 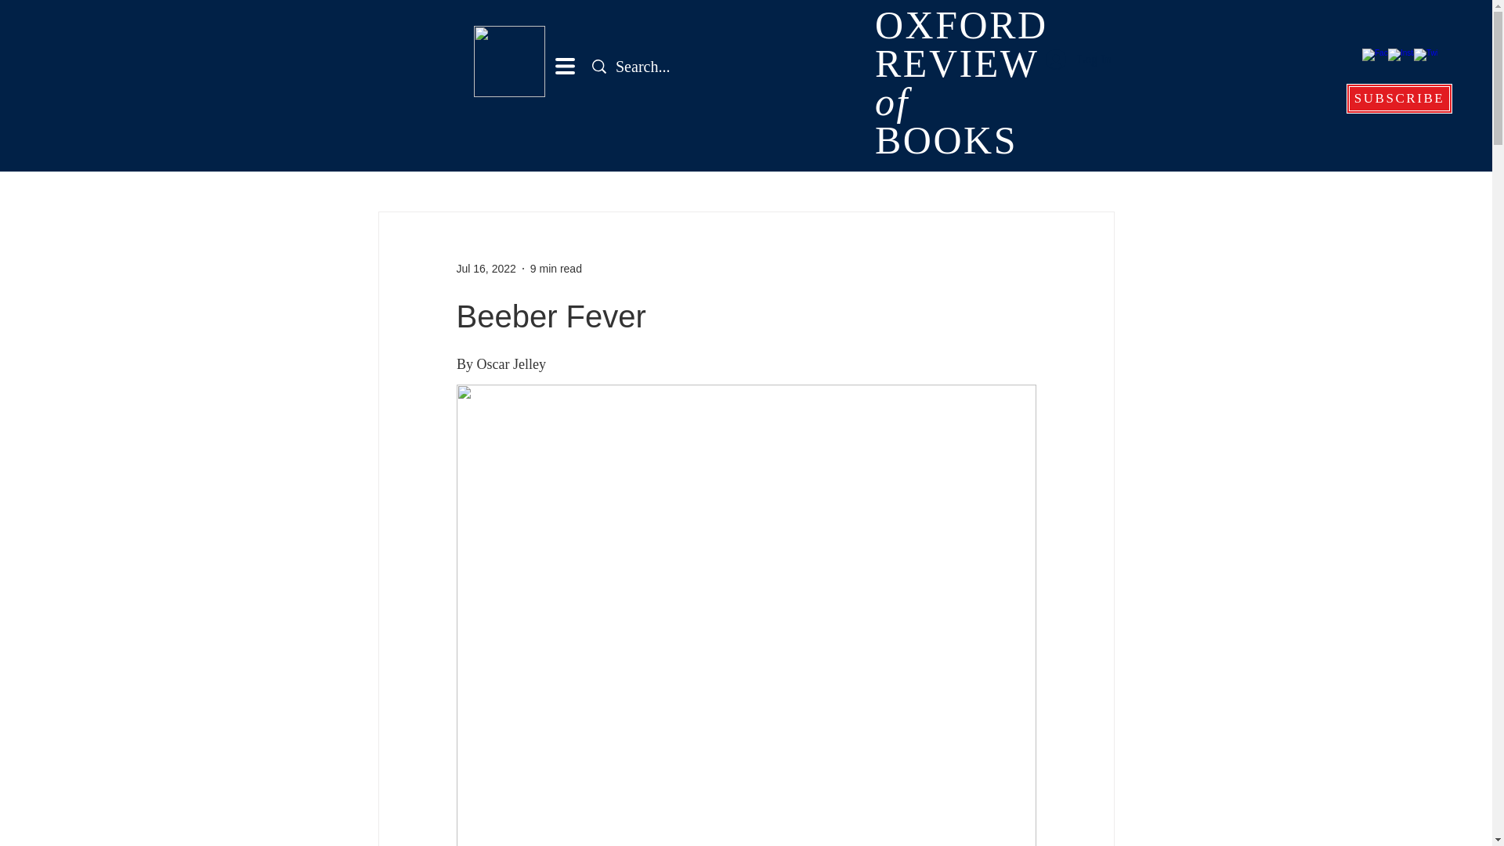 I want to click on 9 min read, so click(x=509, y=164).